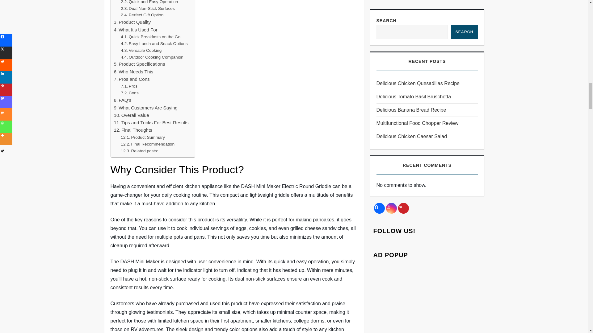  I want to click on Product Quality, so click(132, 22).